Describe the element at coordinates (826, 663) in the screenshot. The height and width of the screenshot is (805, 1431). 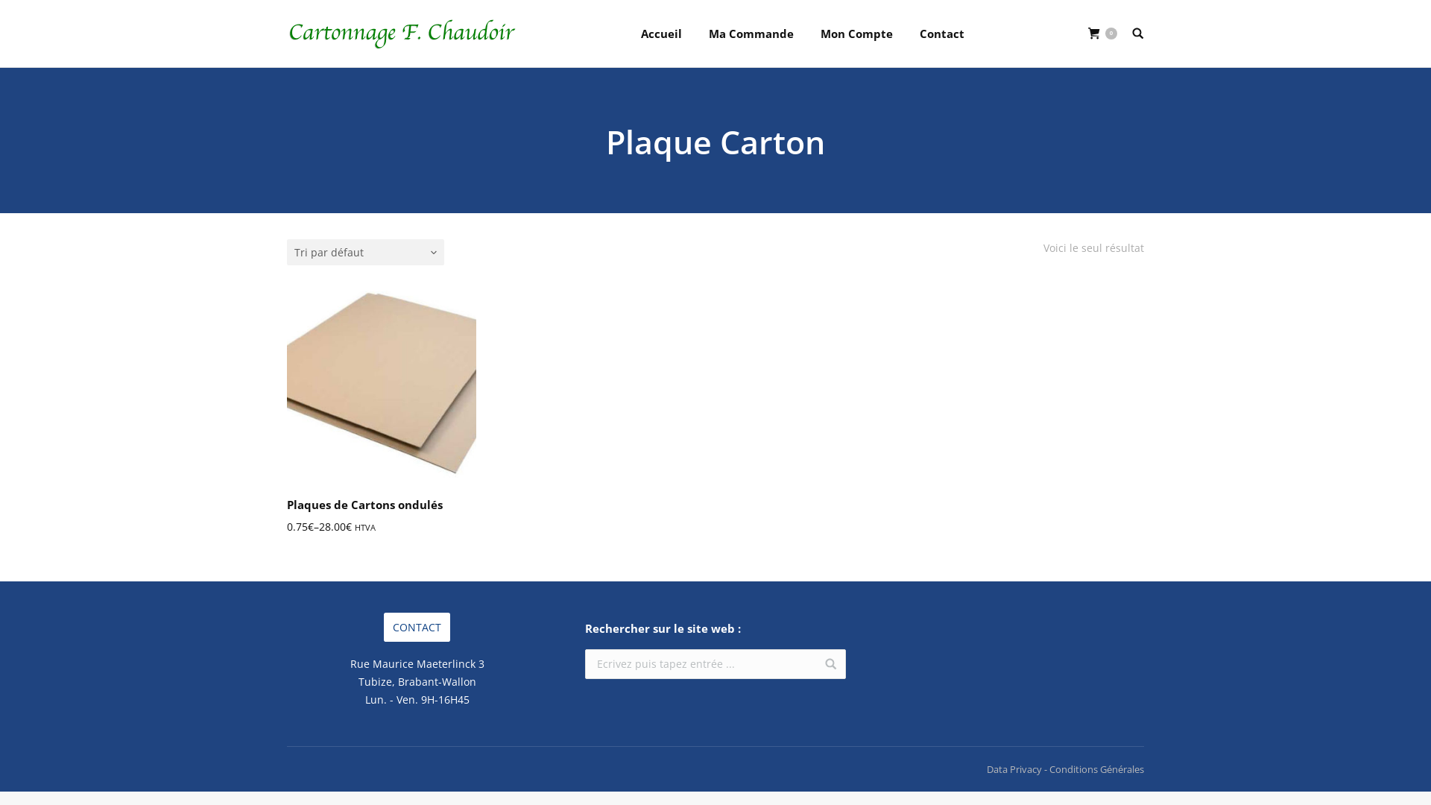
I see `Go!` at that location.